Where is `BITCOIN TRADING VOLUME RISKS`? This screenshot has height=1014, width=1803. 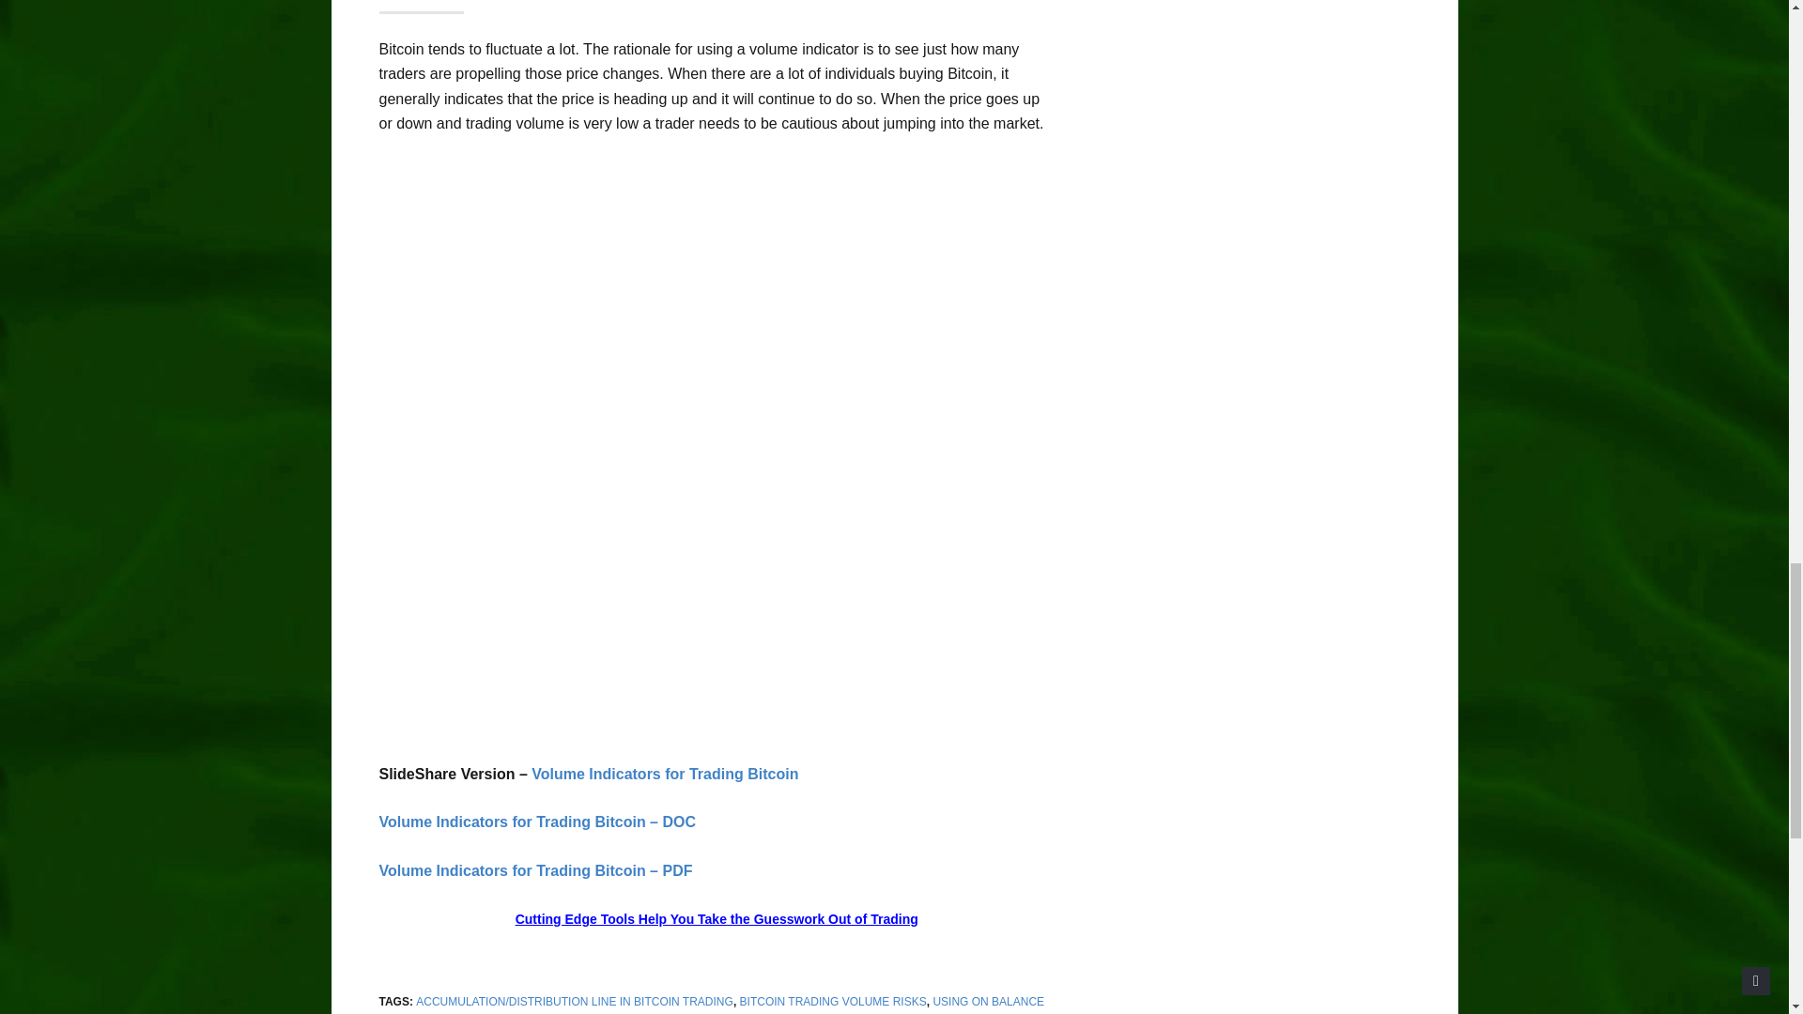
BITCOIN TRADING VOLUME RISKS is located at coordinates (832, 1001).